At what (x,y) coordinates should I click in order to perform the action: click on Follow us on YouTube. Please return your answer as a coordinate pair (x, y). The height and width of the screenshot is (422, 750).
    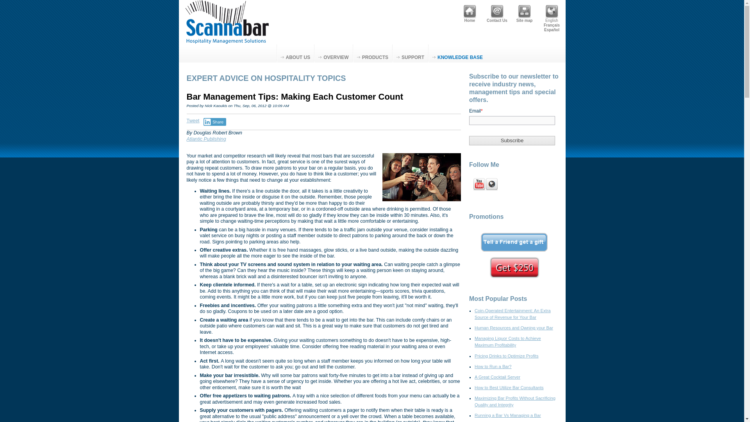
    Looking at the image, I should click on (479, 184).